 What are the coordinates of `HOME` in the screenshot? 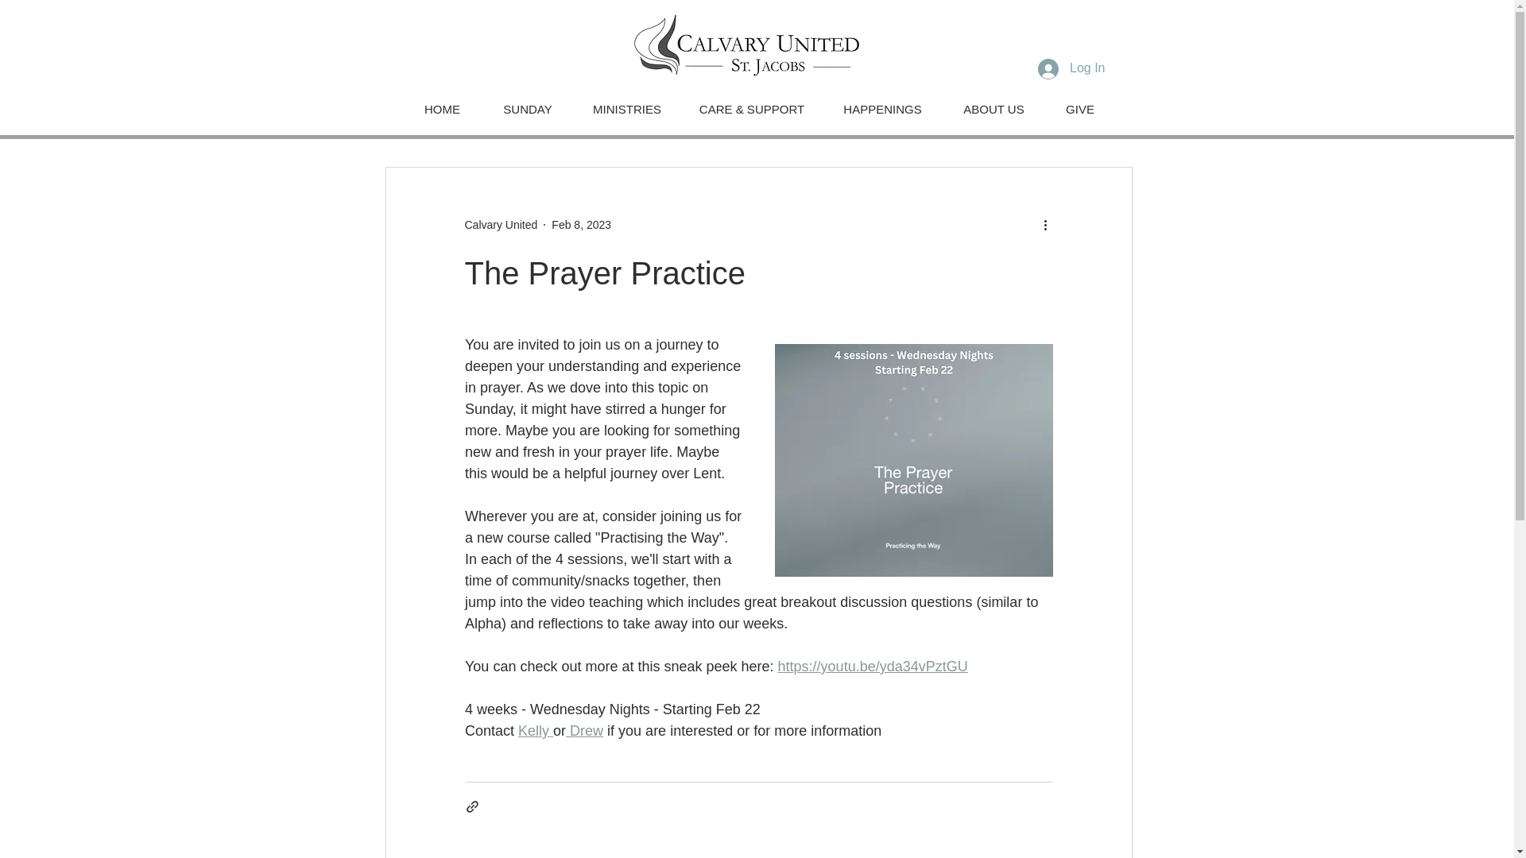 It's located at (442, 109).